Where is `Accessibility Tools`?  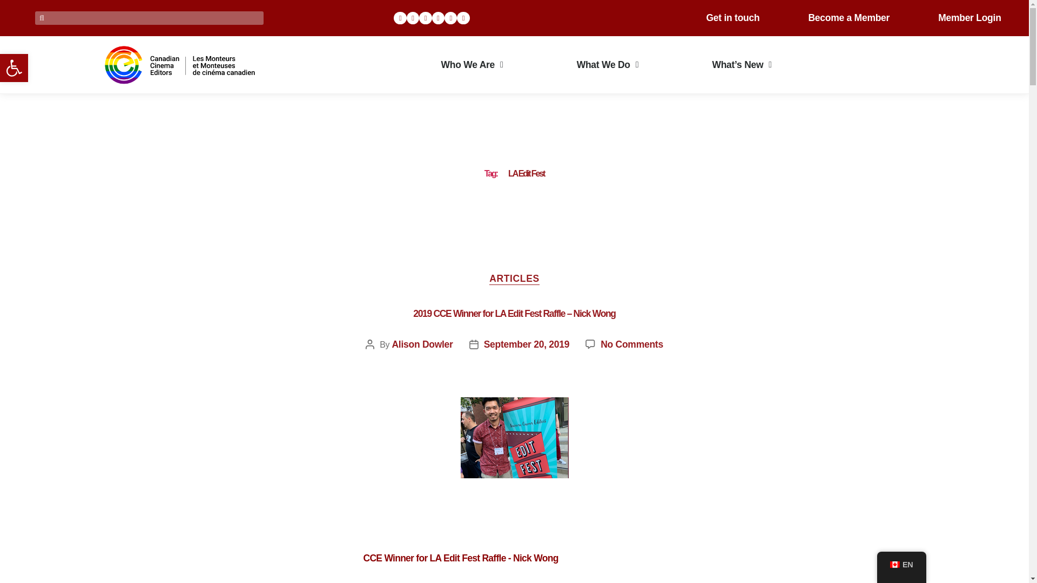 Accessibility Tools is located at coordinates (14, 68).